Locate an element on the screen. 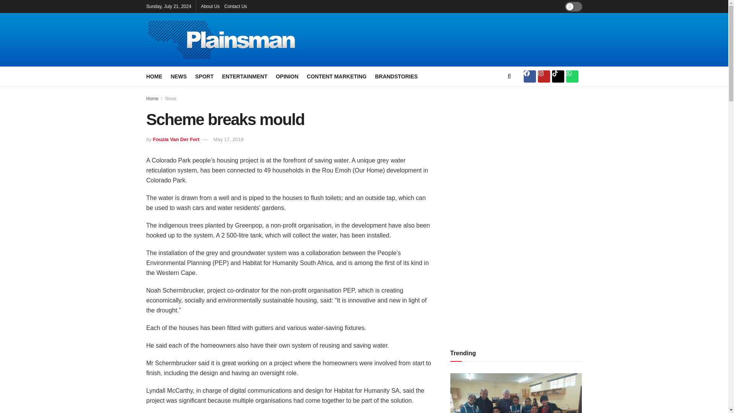 This screenshot has width=734, height=413. CONTENT MARKETING is located at coordinates (336, 76).